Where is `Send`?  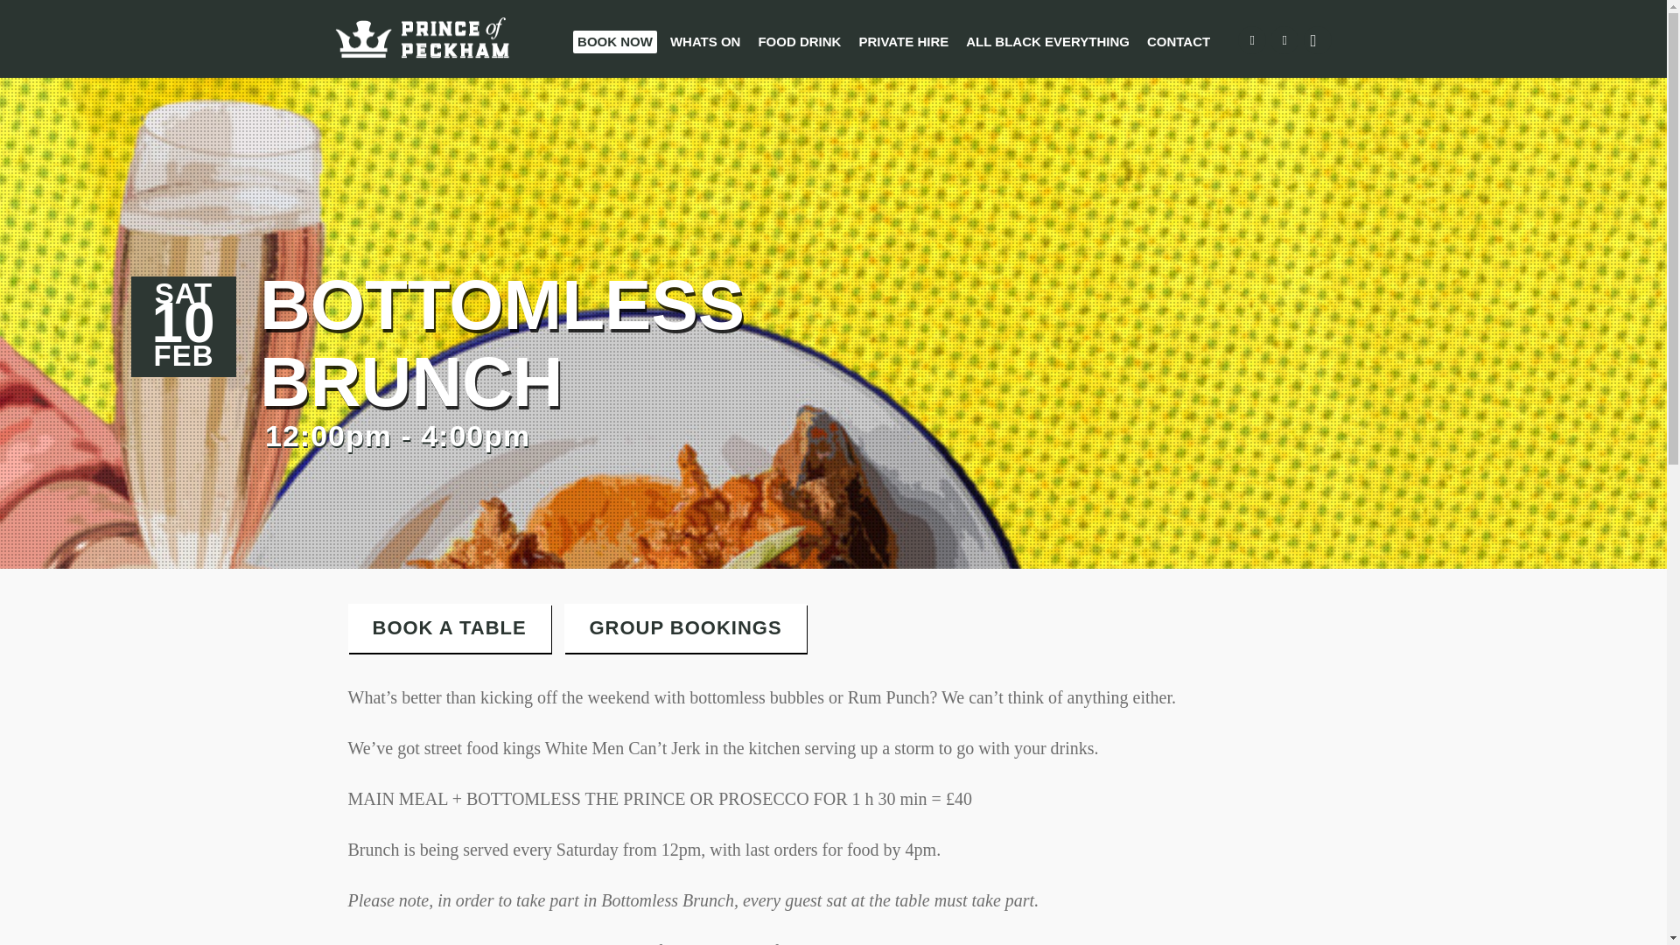
Send is located at coordinates (833, 787).